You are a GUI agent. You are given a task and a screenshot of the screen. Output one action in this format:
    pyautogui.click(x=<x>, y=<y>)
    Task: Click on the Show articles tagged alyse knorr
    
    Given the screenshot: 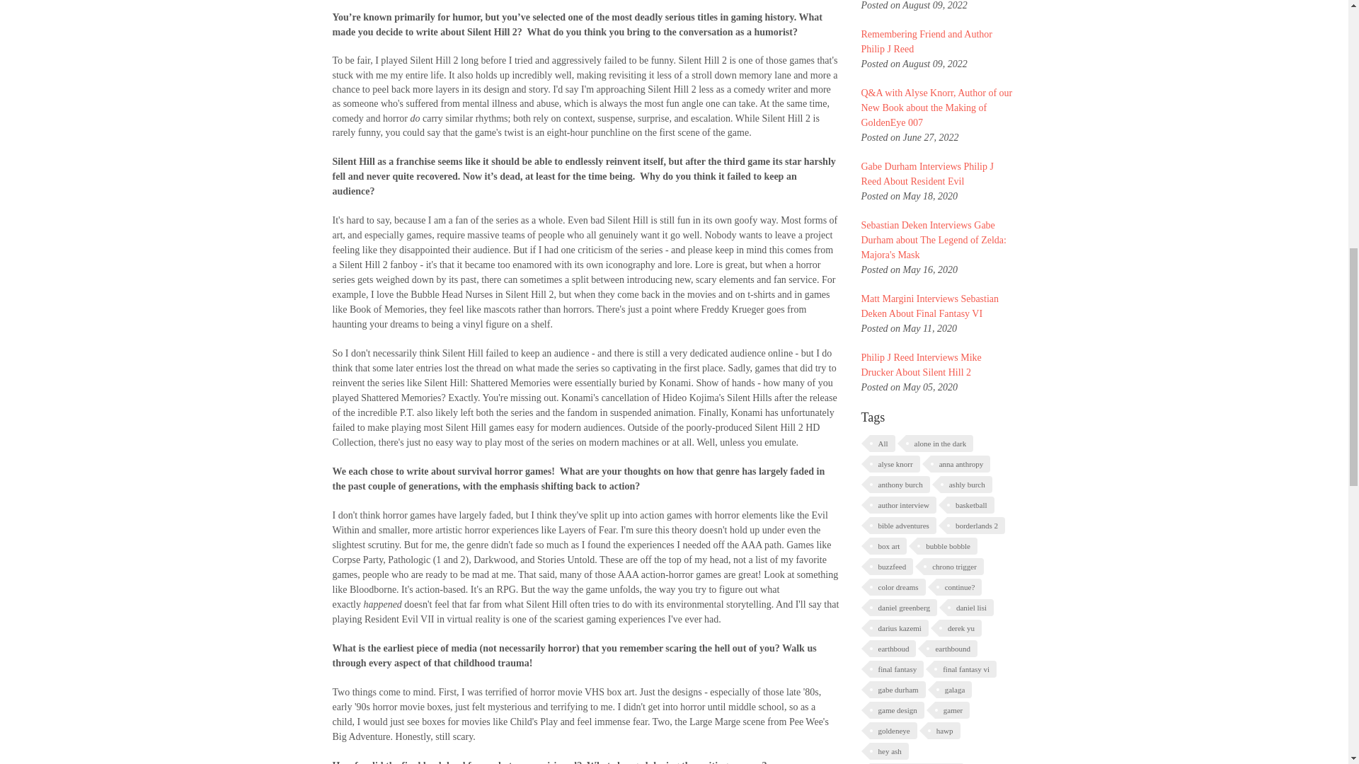 What is the action you would take?
    pyautogui.click(x=895, y=464)
    